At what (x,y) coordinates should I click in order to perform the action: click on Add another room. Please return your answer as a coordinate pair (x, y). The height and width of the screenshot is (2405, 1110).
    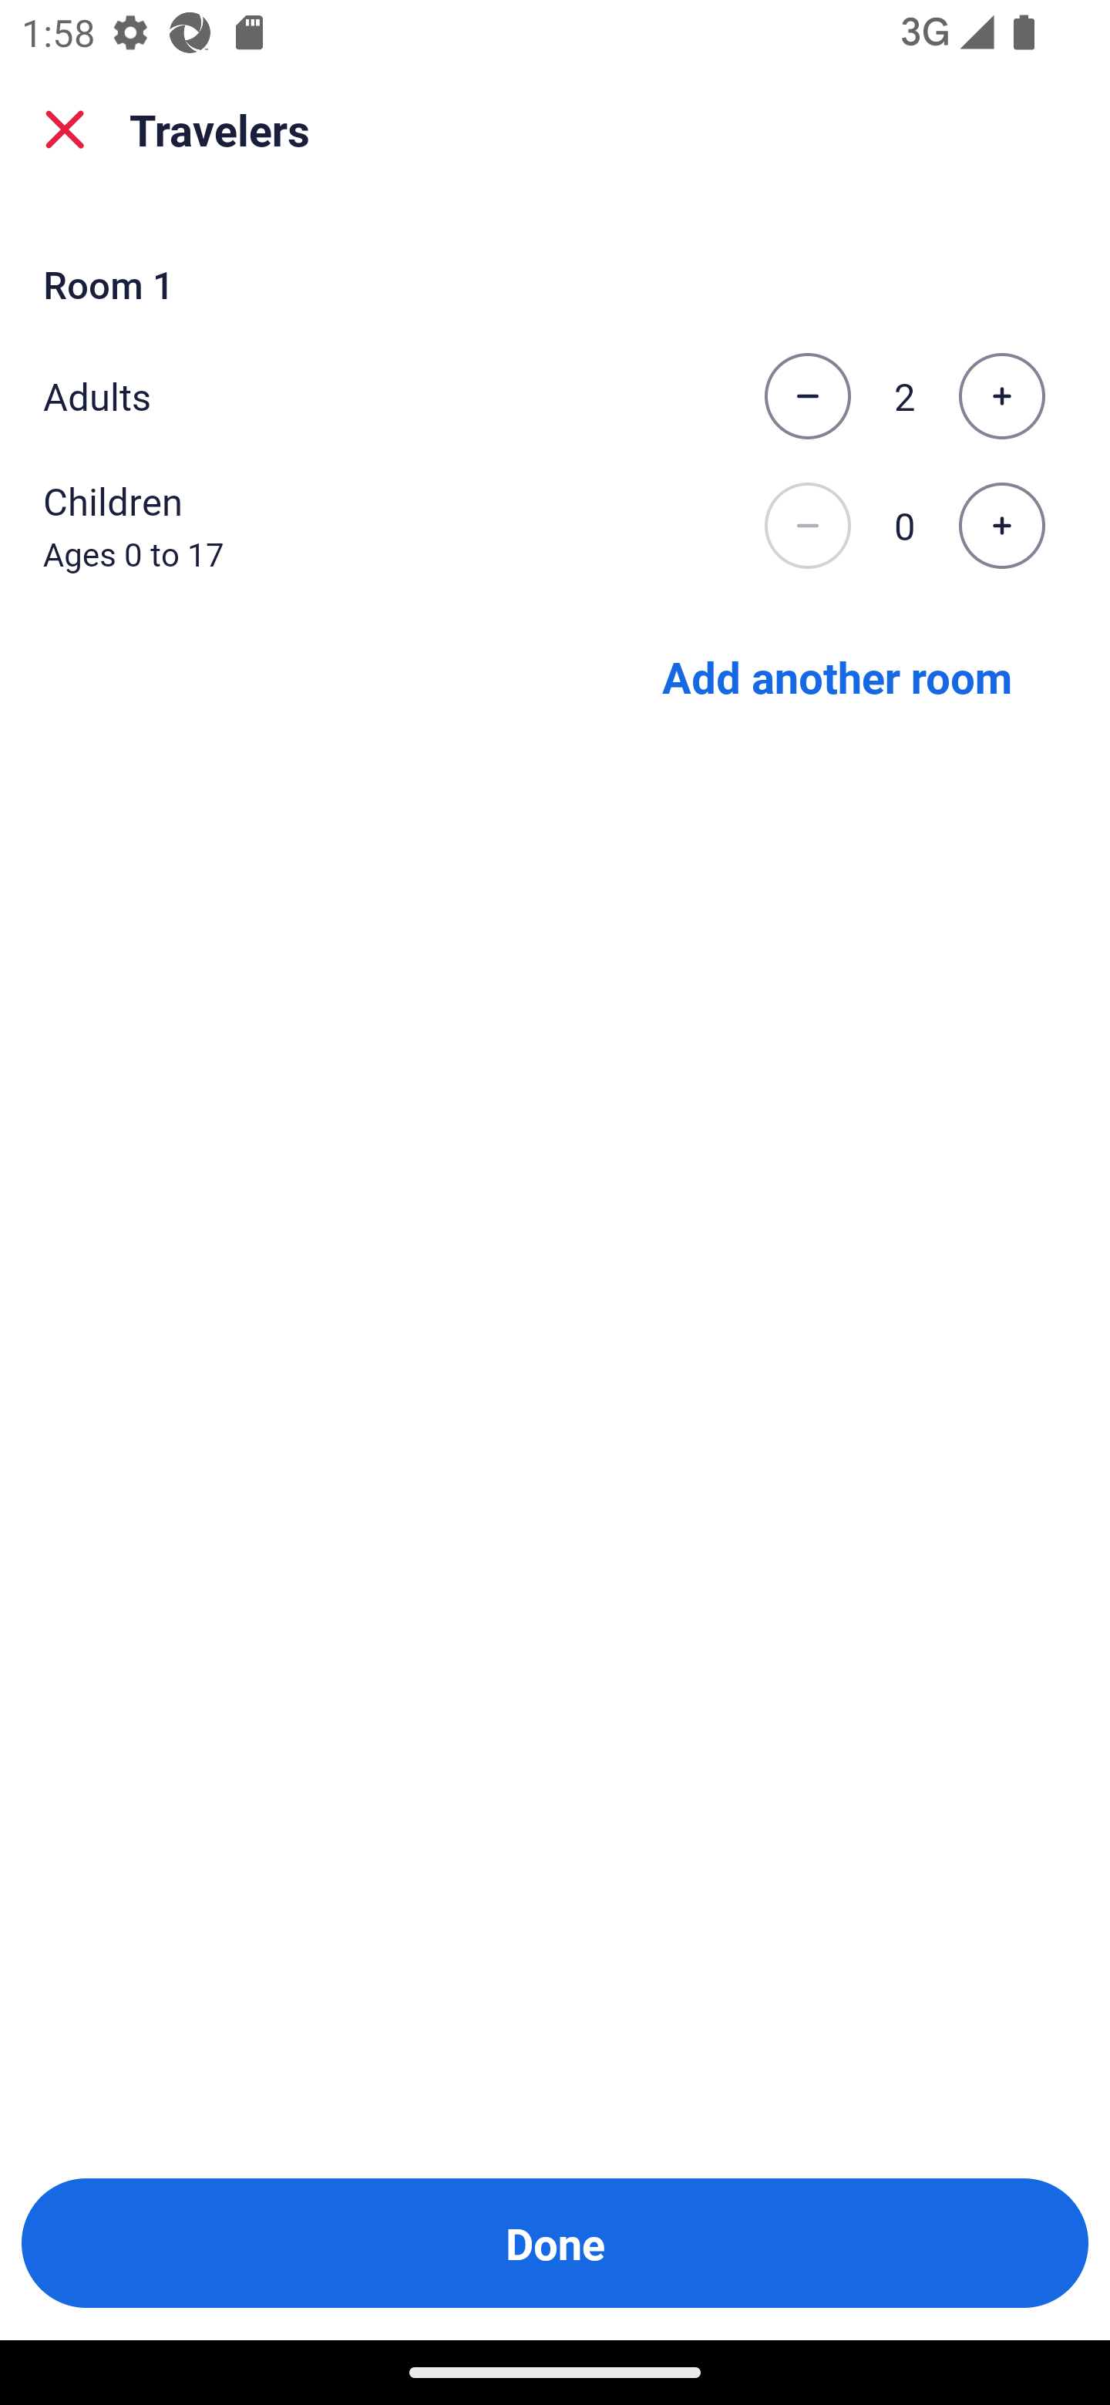
    Looking at the image, I should click on (837, 675).